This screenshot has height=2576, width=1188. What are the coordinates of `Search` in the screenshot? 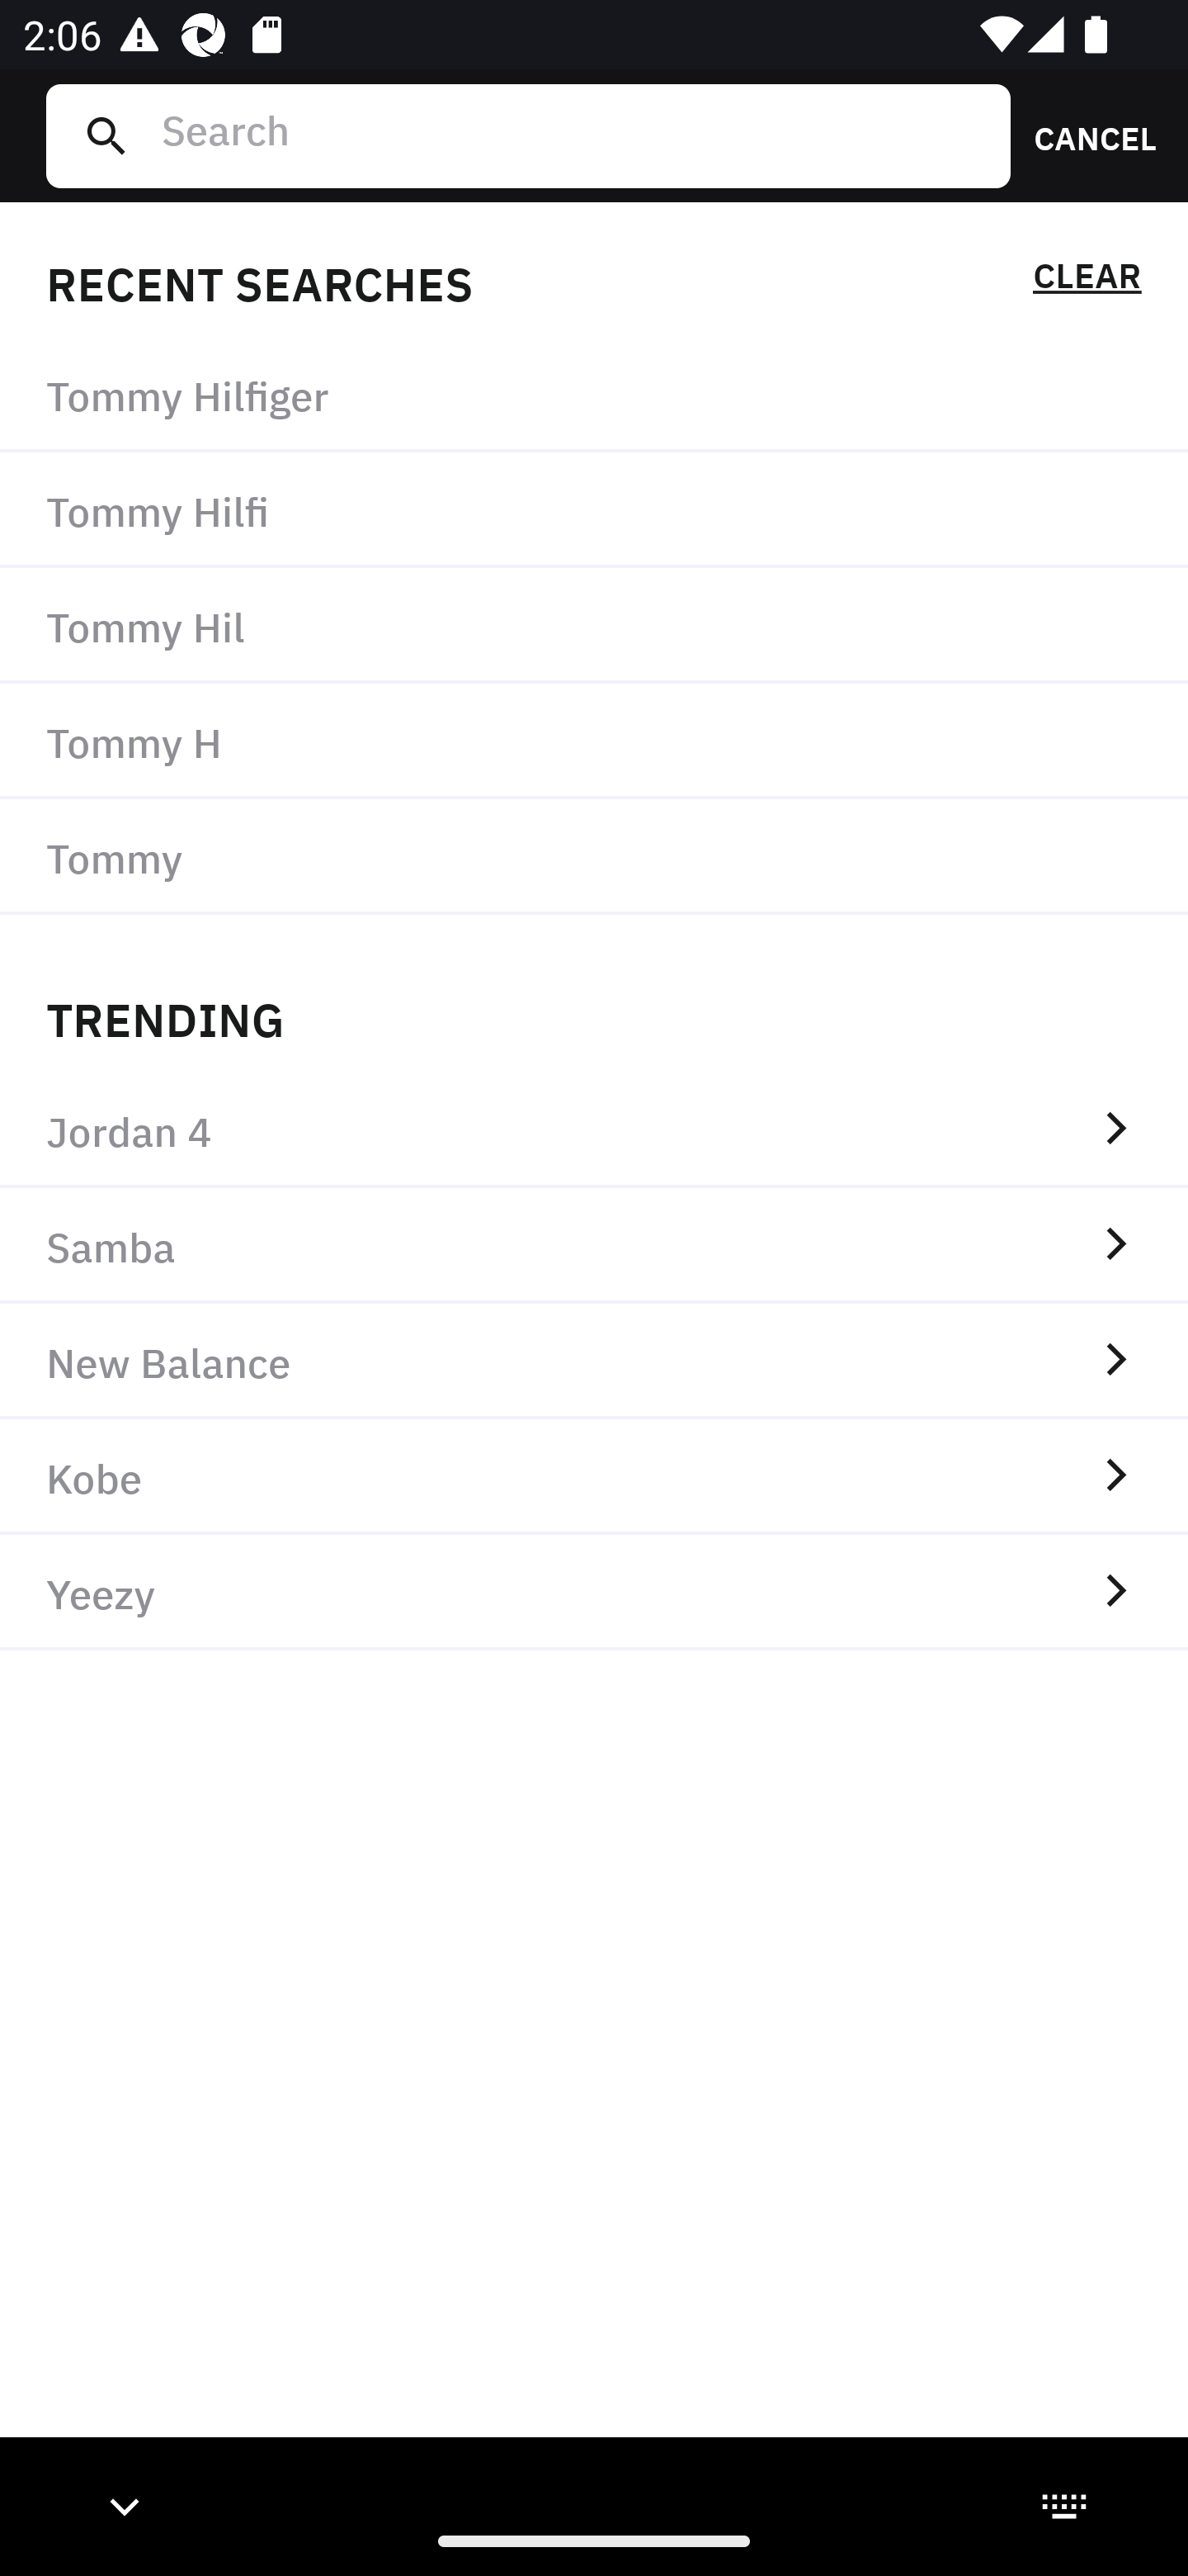 It's located at (573, 135).